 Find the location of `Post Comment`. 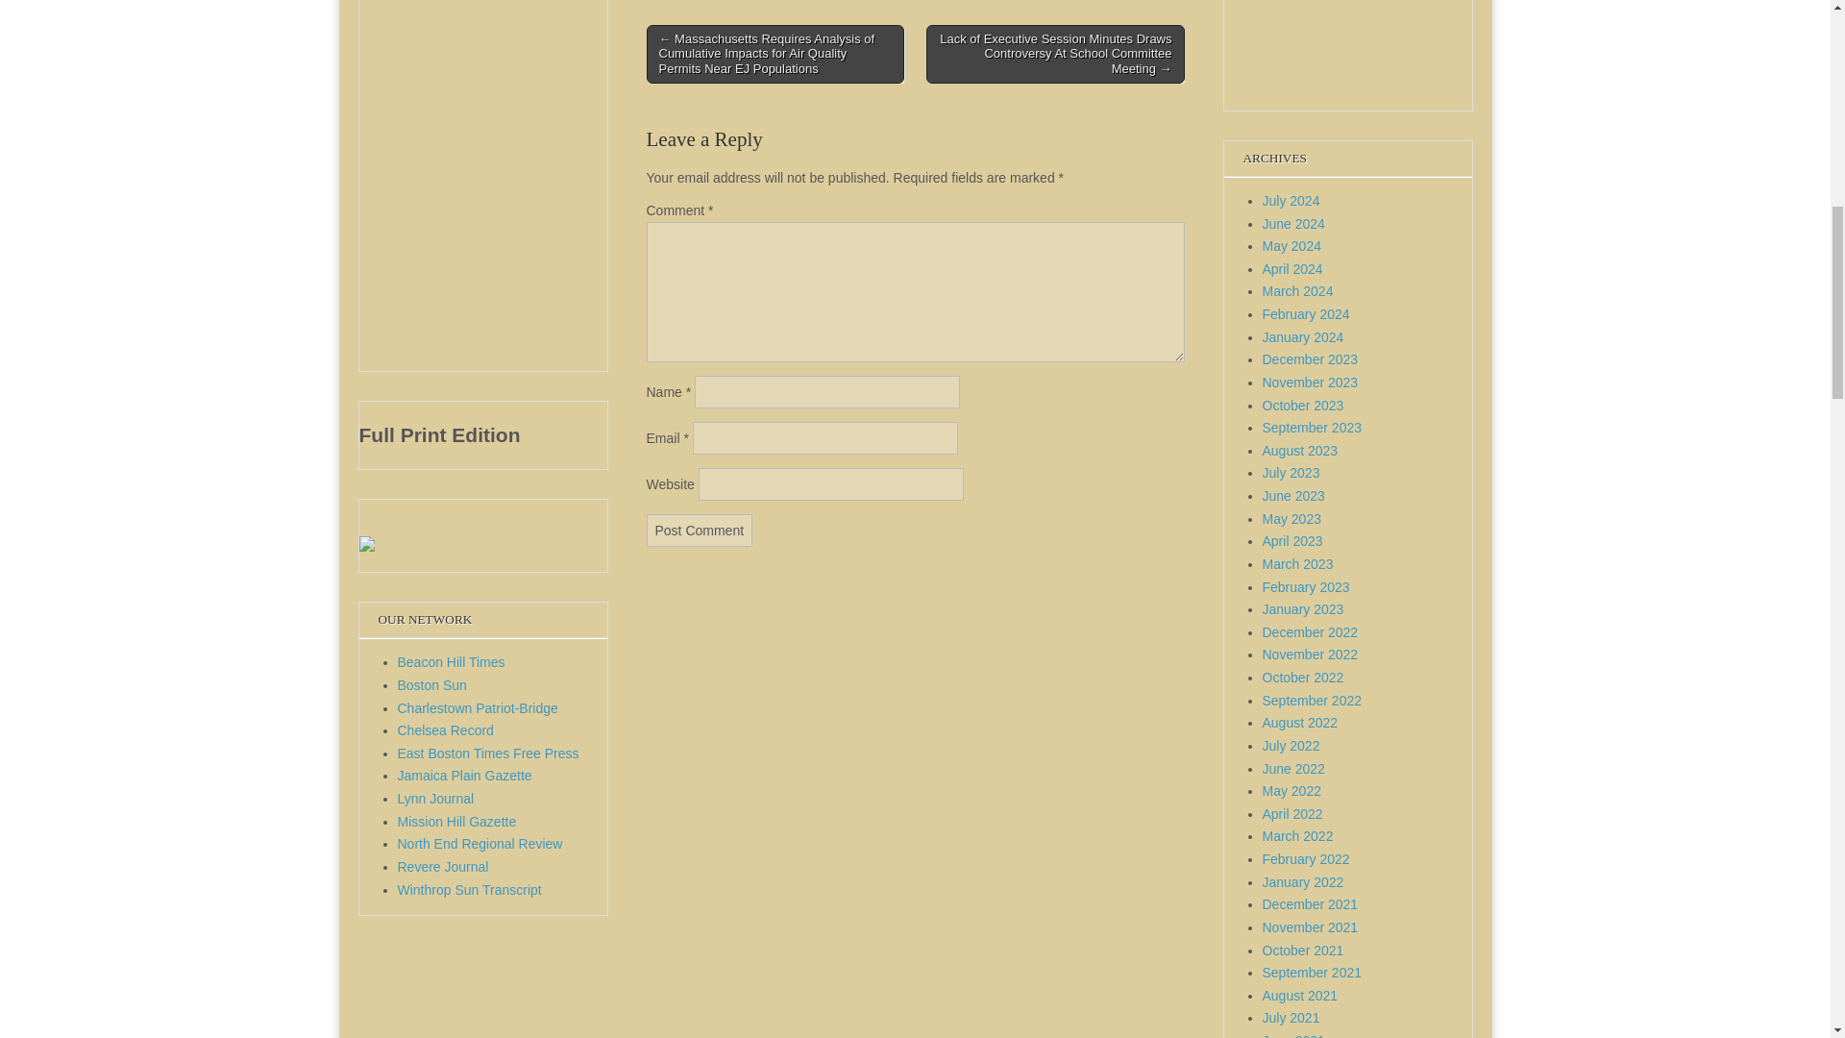

Post Comment is located at coordinates (700, 531).